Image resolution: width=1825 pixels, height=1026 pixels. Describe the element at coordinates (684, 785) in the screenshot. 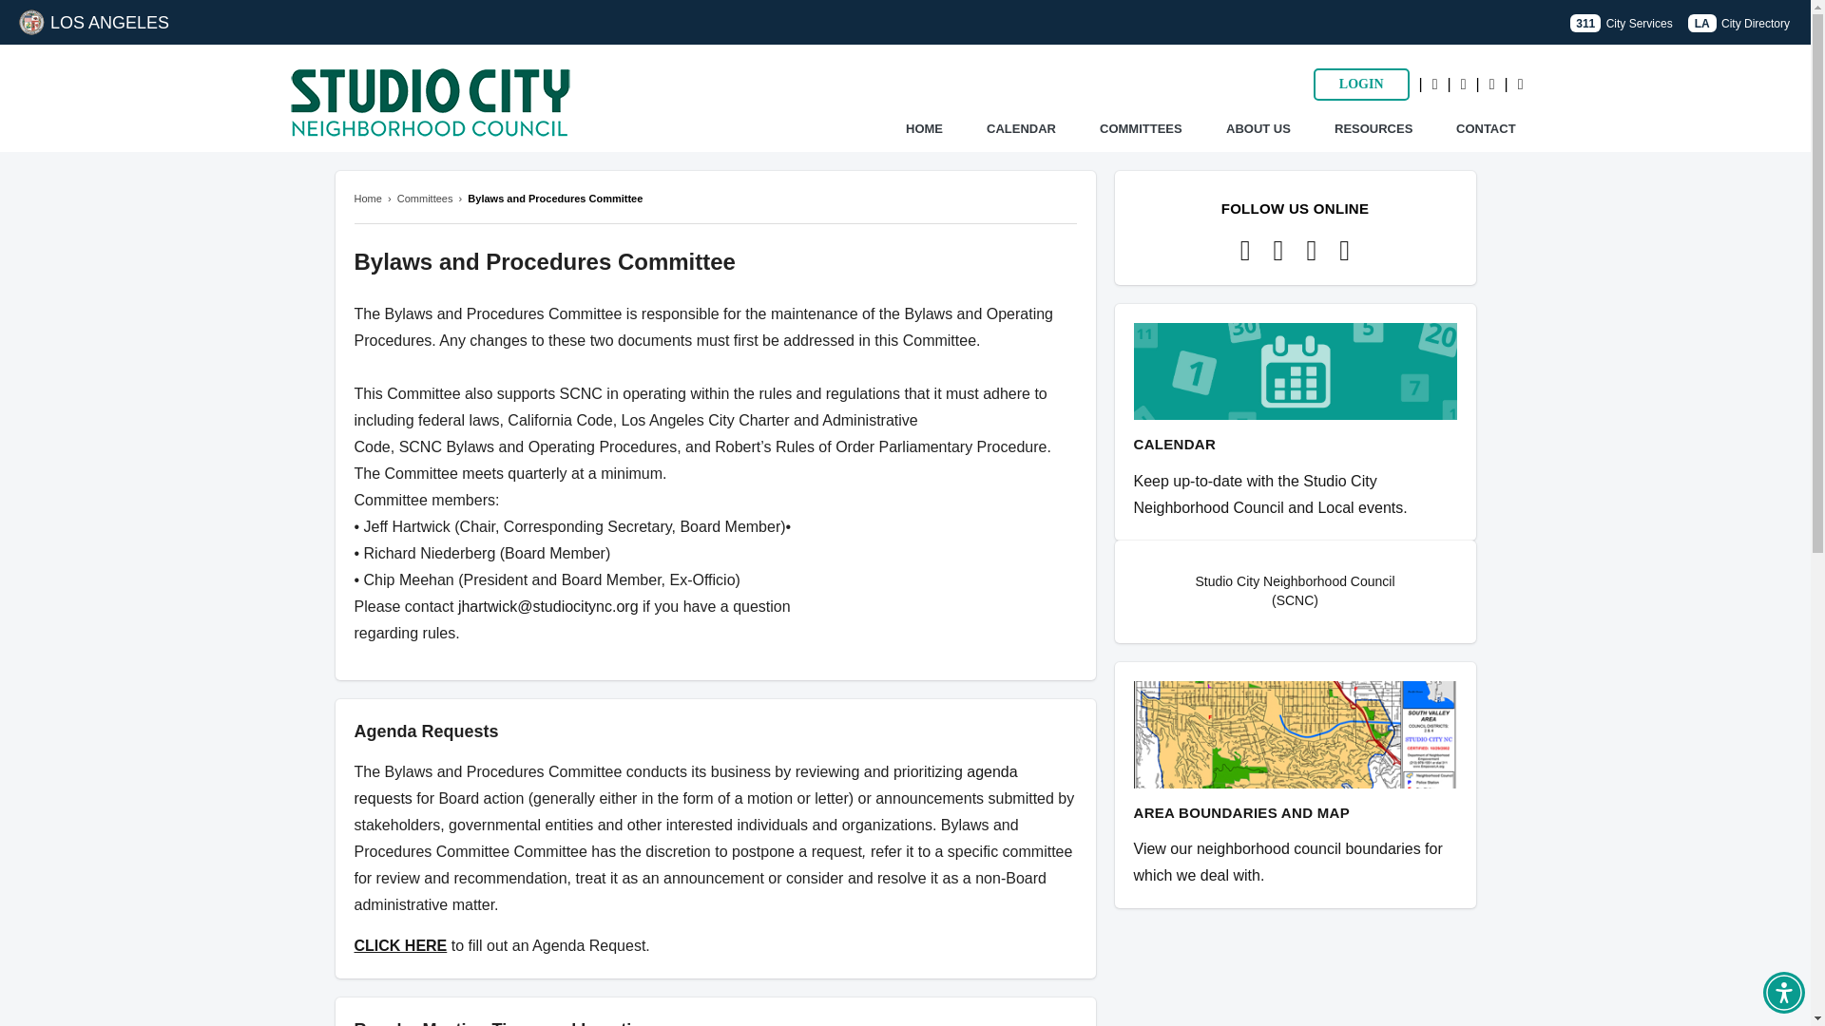

I see `agenda requests` at that location.